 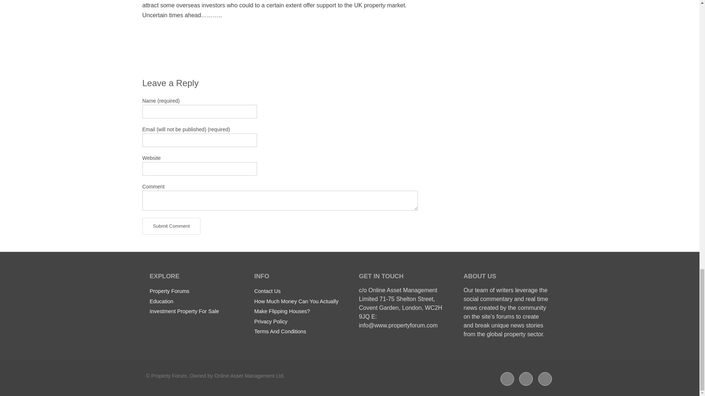 What do you see at coordinates (170, 291) in the screenshot?
I see `Property Forums` at bounding box center [170, 291].